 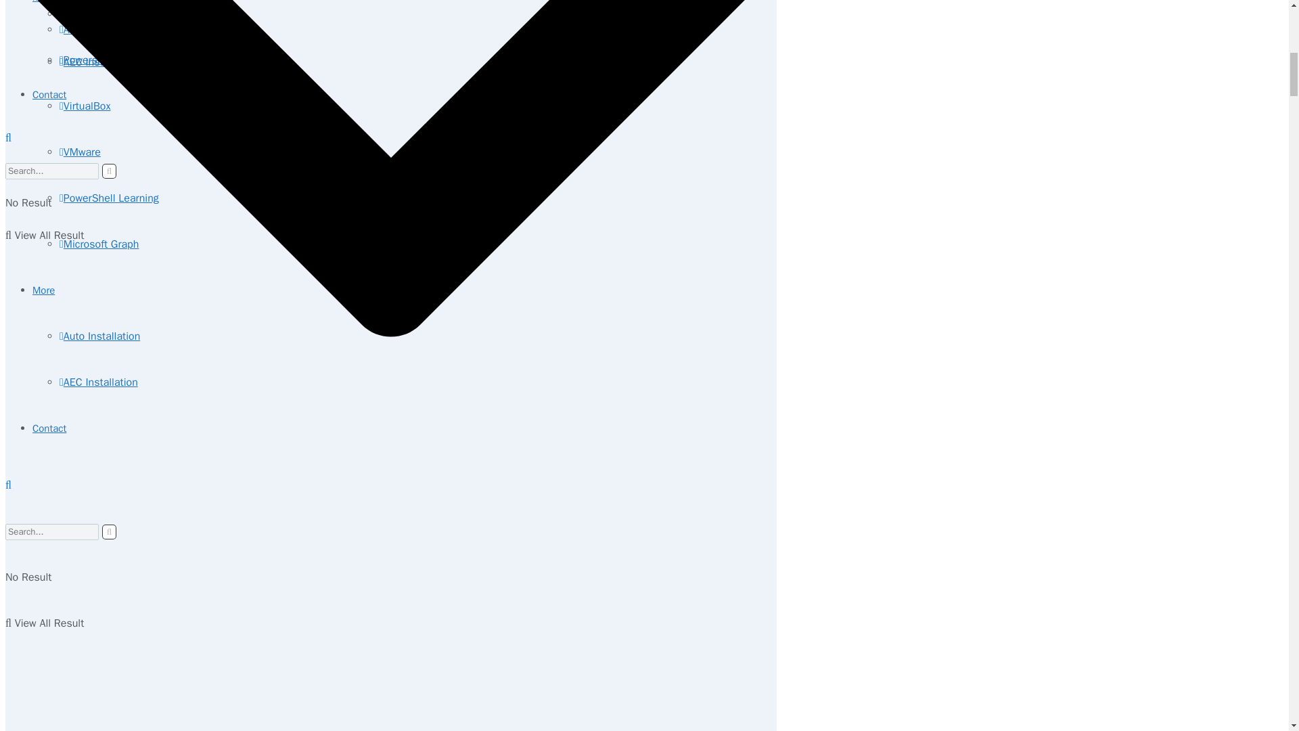 I want to click on AEC Installation, so click(x=99, y=382).